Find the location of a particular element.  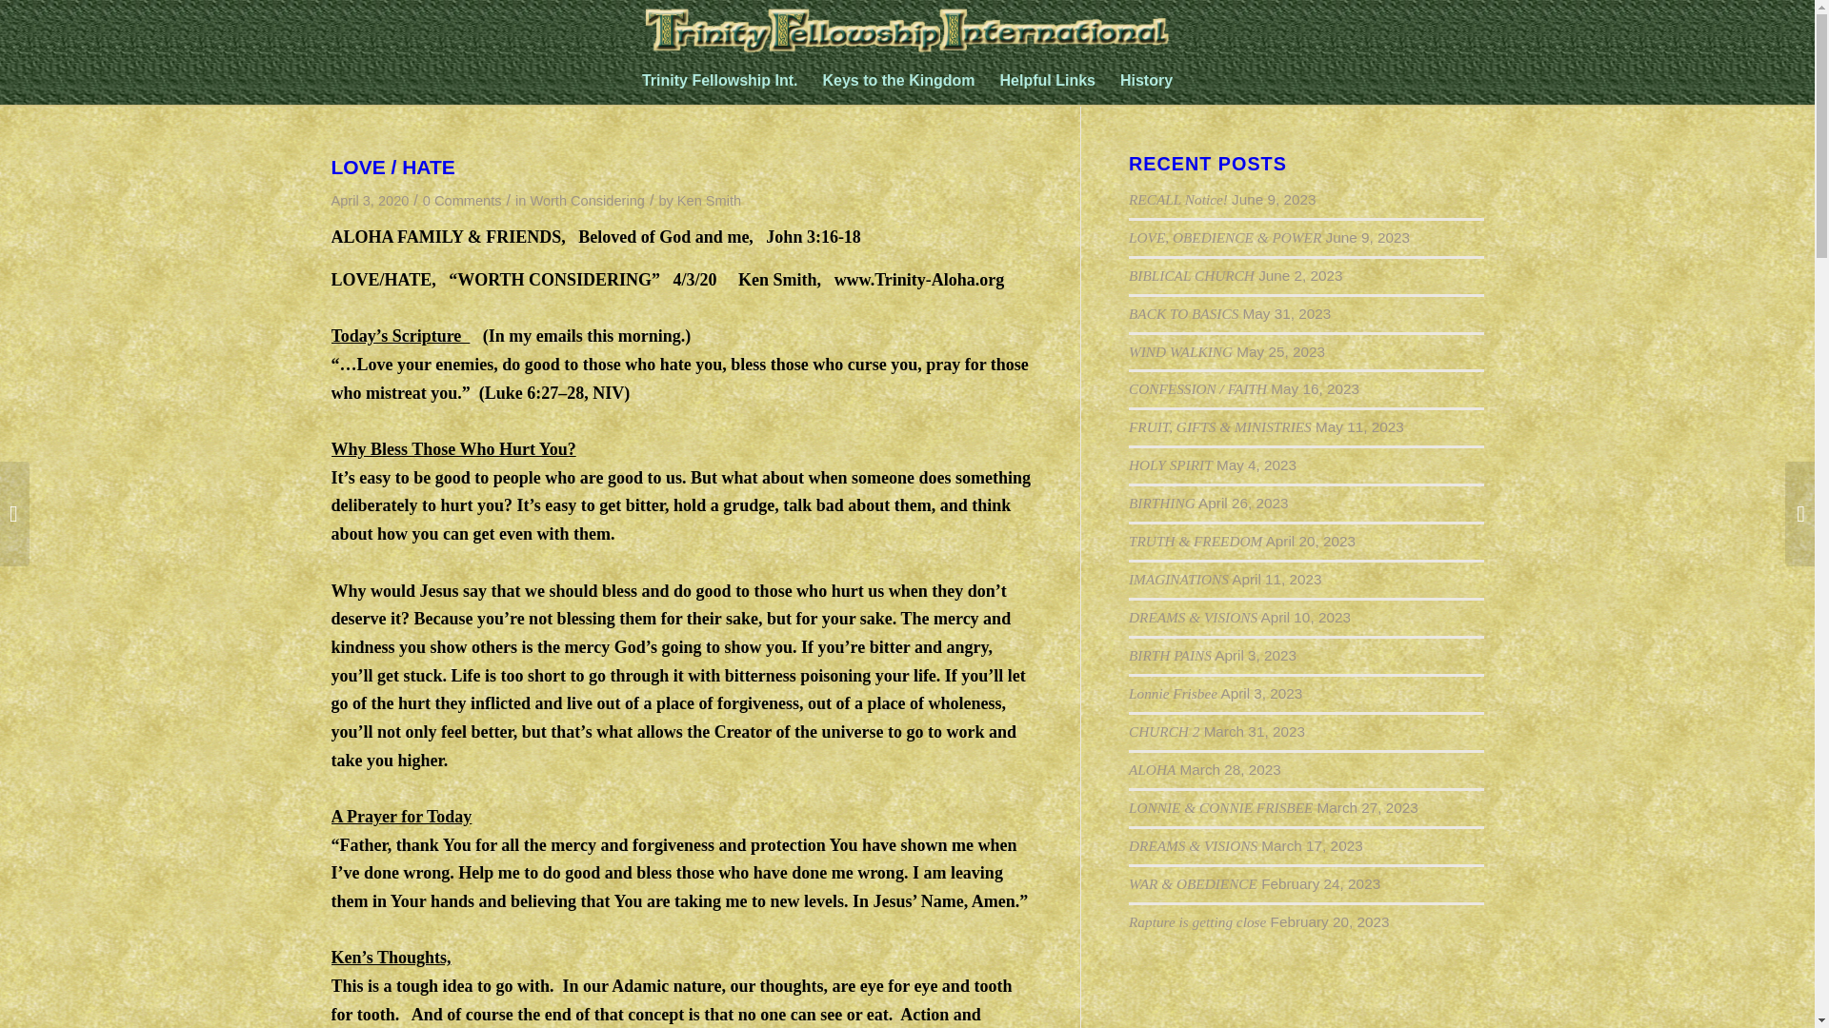

Keys to the Kingdom is located at coordinates (898, 81).